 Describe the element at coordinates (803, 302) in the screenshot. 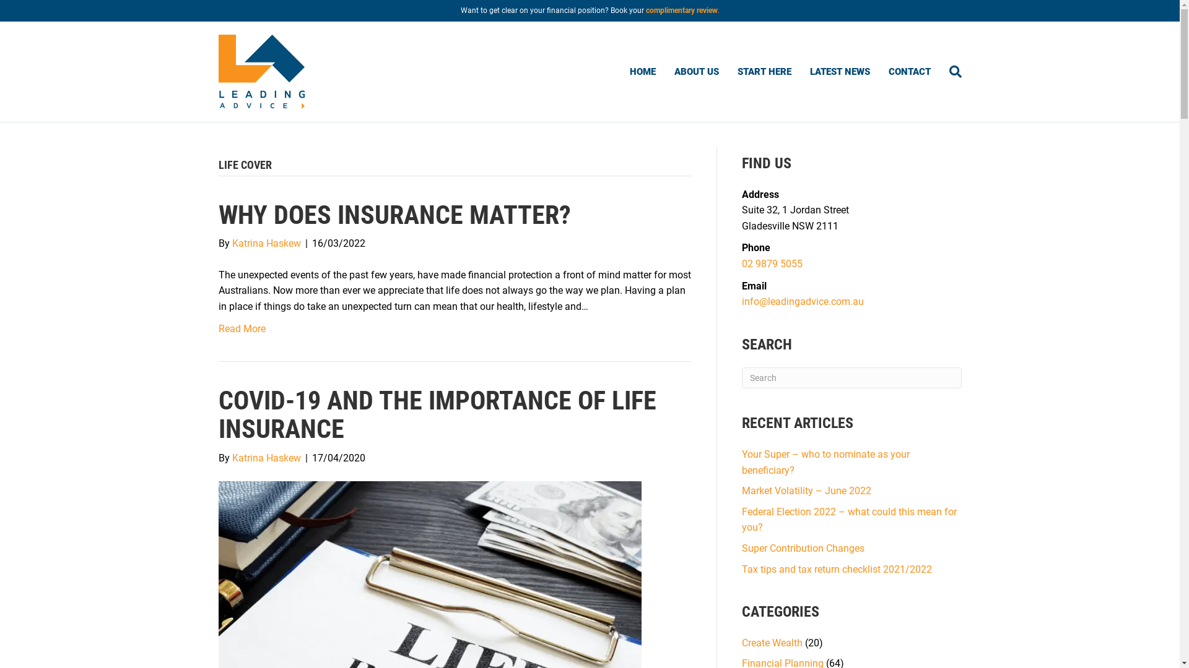

I see `info@leadingadvice.com.au` at that location.